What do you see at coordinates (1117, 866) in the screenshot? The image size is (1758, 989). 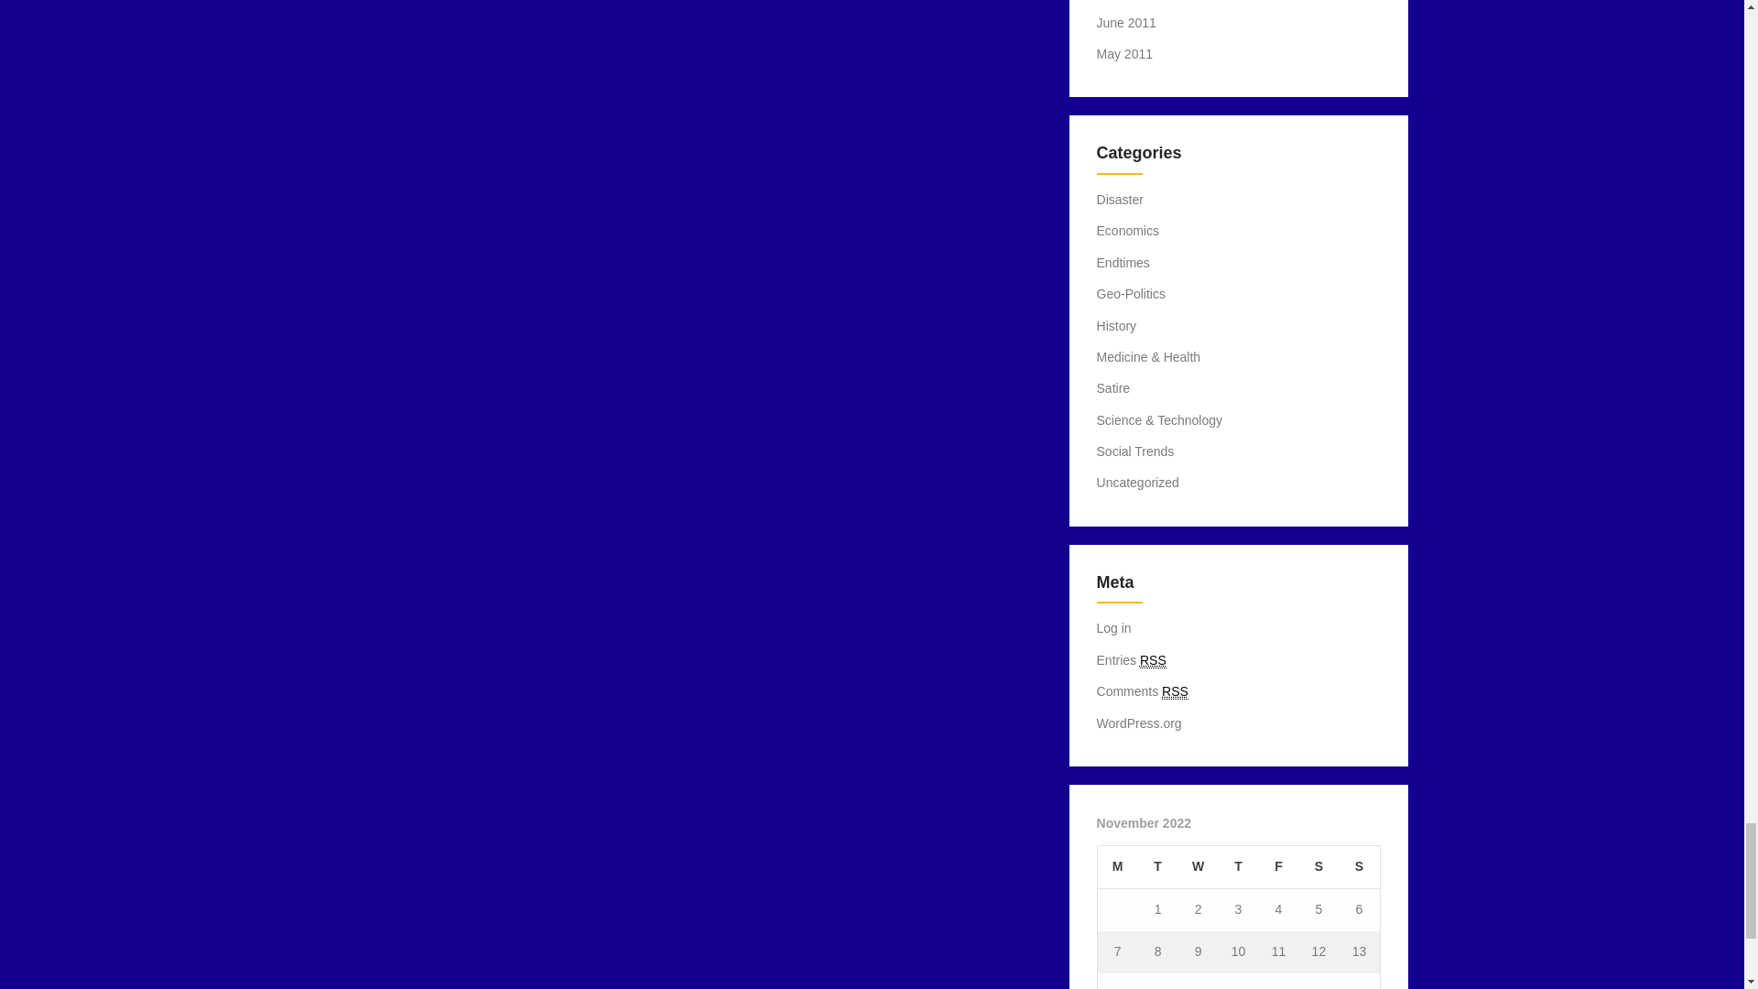 I see `Monday` at bounding box center [1117, 866].